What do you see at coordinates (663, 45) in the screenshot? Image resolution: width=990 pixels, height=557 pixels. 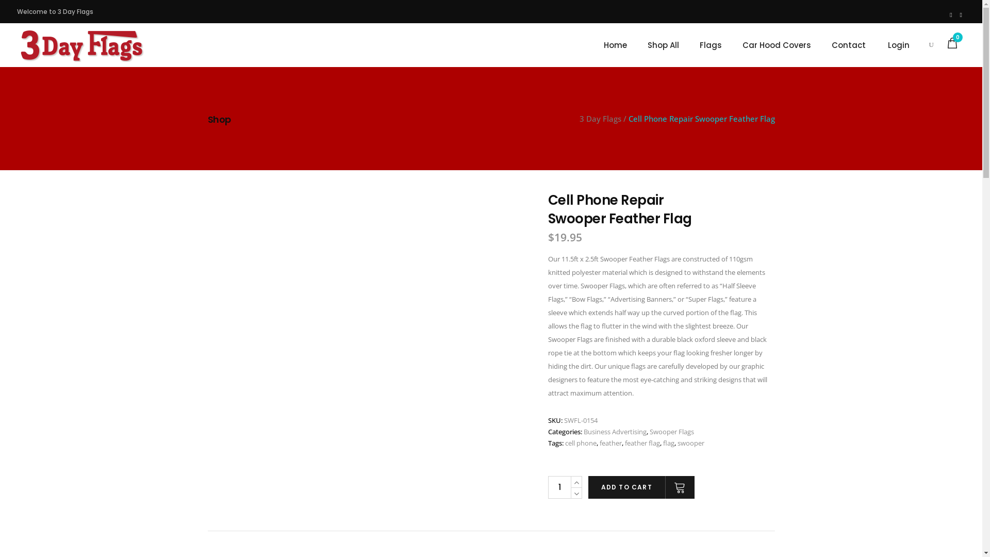 I see `Shop All` at bounding box center [663, 45].